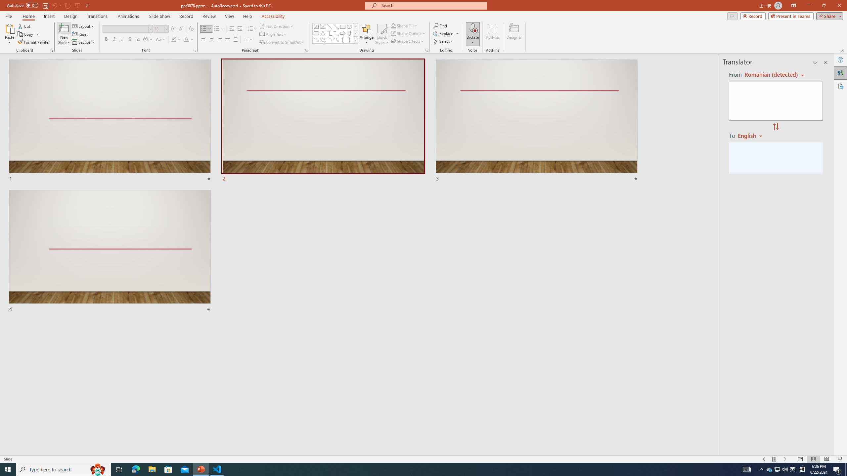 This screenshot has width=847, height=476. What do you see at coordinates (349, 40) in the screenshot?
I see `Right Brace` at bounding box center [349, 40].